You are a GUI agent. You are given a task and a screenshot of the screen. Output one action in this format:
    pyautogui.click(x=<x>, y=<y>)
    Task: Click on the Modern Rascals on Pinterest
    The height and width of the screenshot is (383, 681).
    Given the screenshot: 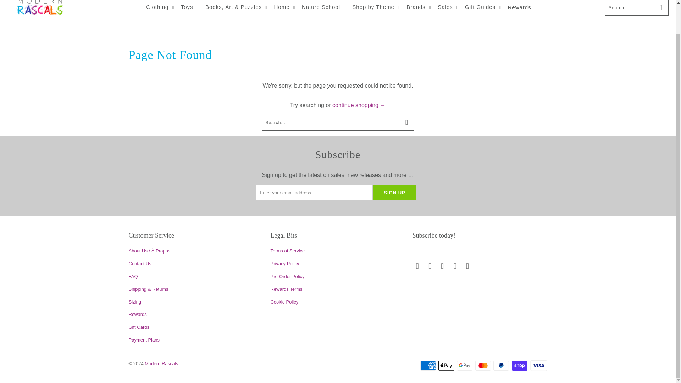 What is the action you would take?
    pyautogui.click(x=455, y=266)
    